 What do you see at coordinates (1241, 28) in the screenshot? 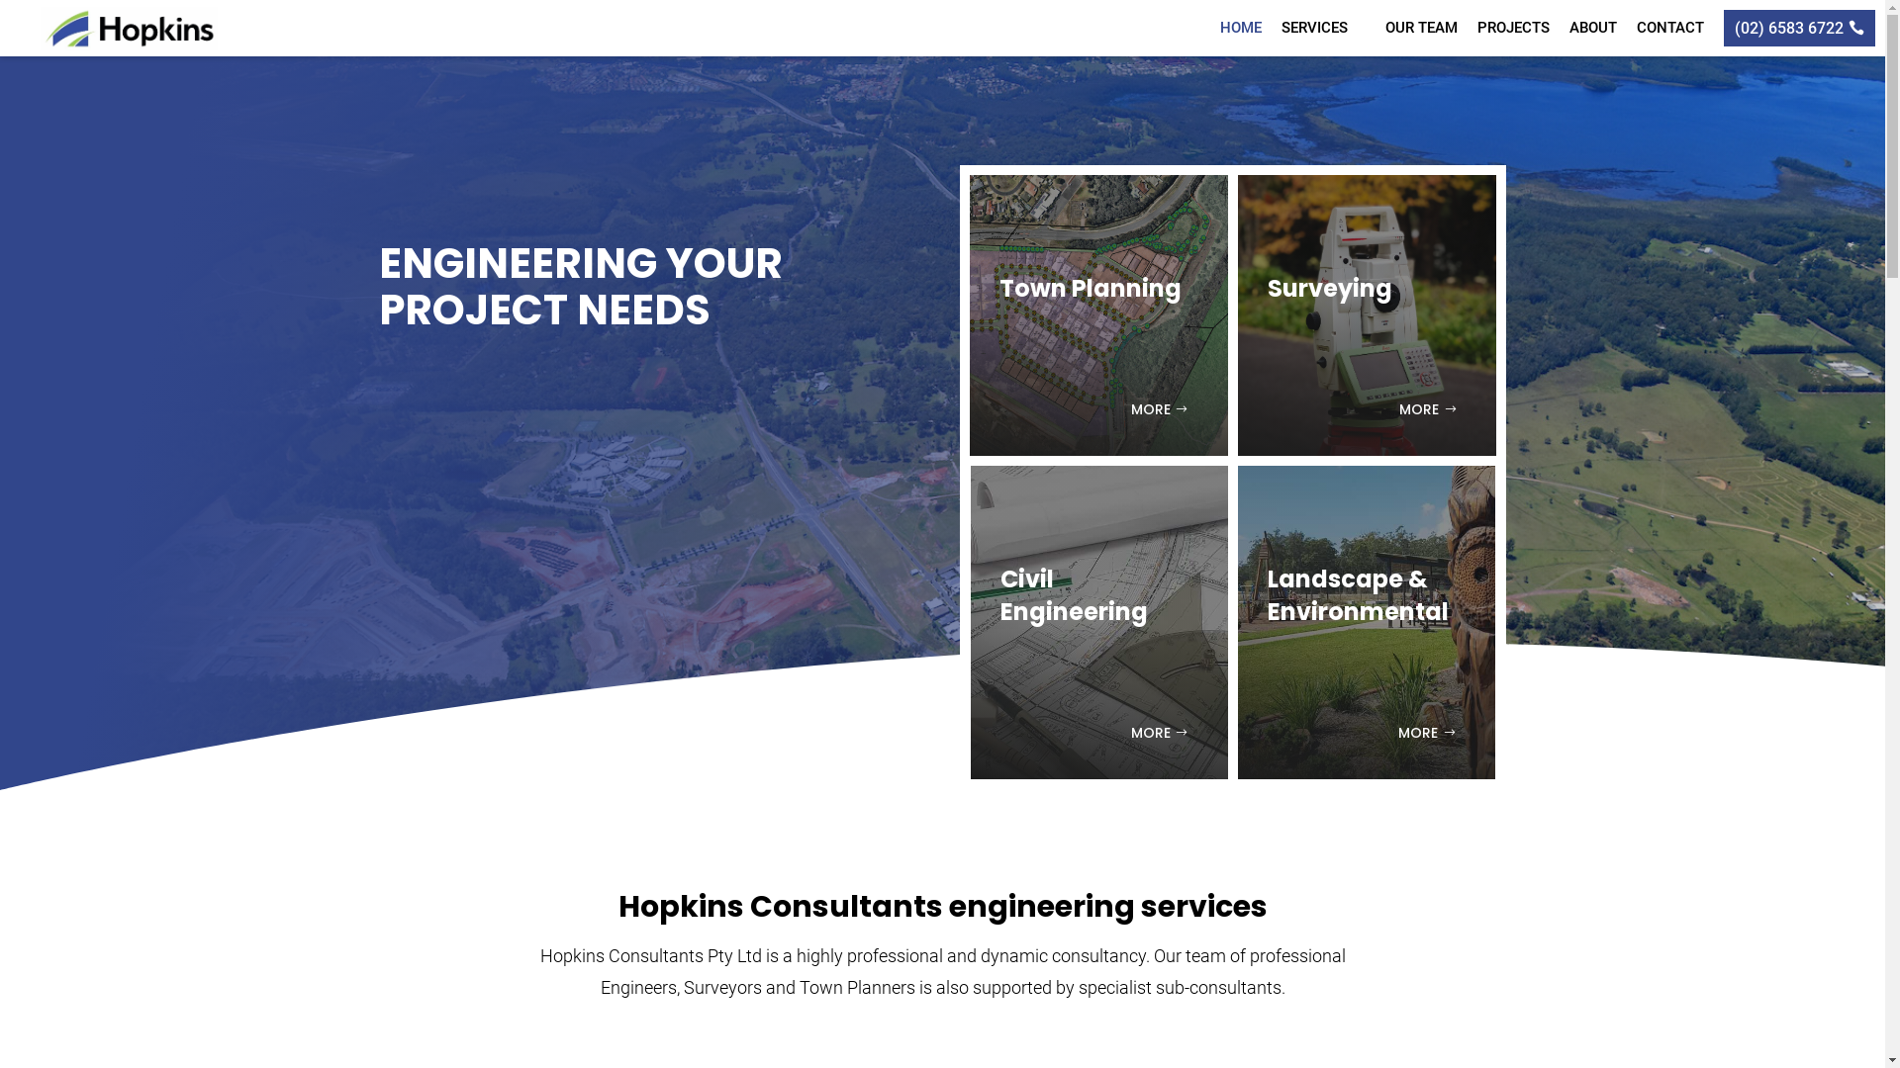
I see `HOME` at bounding box center [1241, 28].